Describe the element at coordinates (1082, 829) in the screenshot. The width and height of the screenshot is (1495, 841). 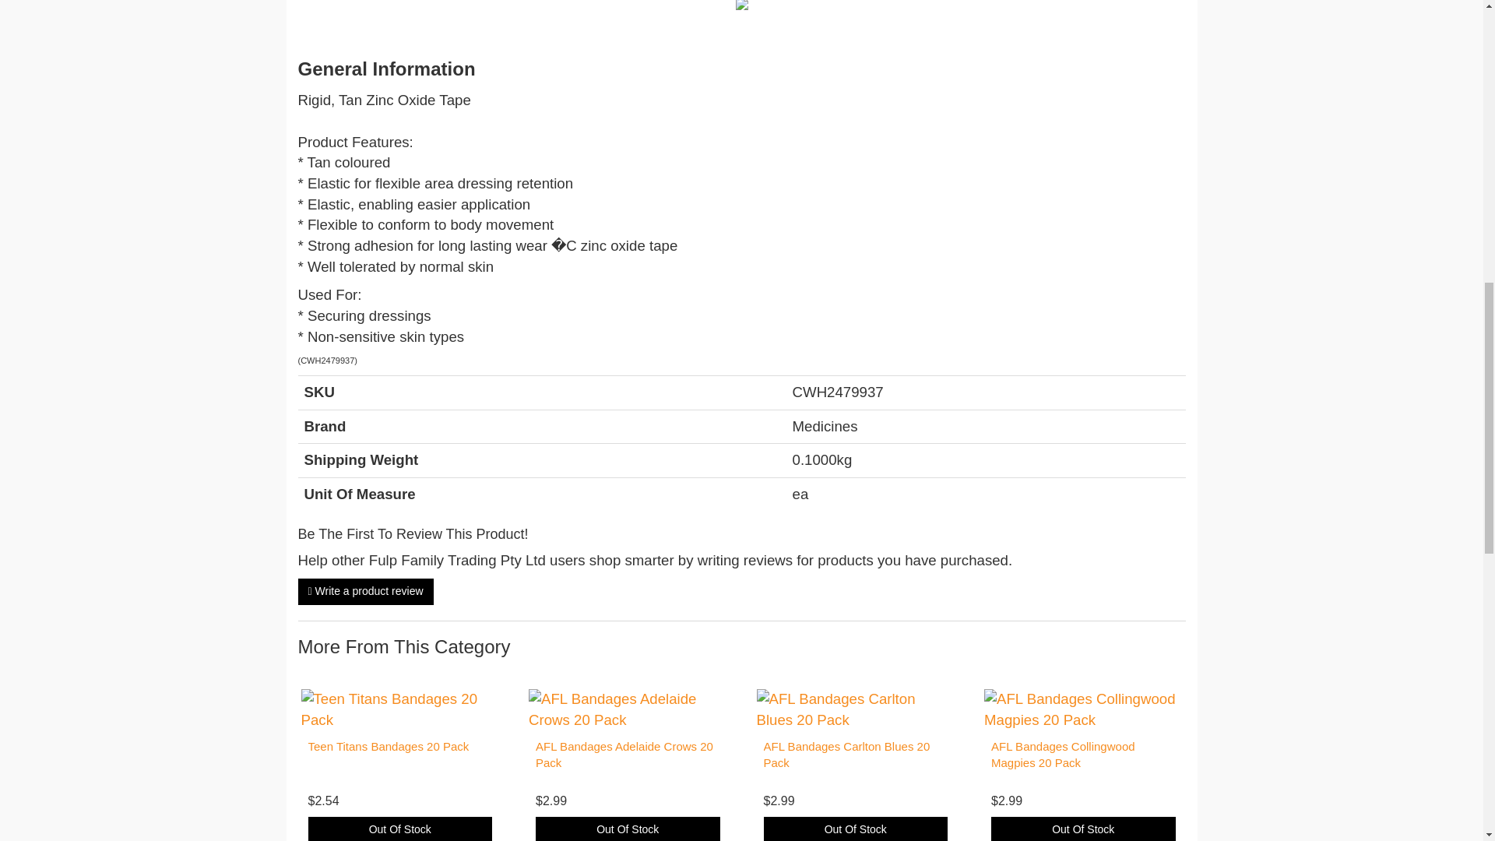
I see `Notify Me When Back In Stock` at that location.